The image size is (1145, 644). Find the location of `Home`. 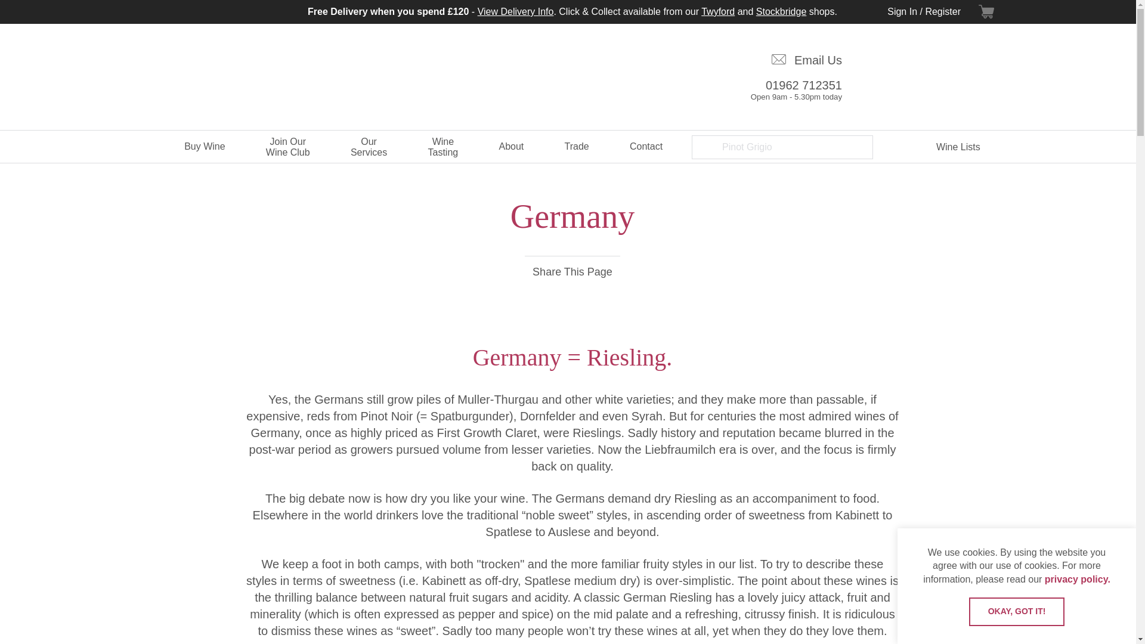

Home is located at coordinates (997, 12).